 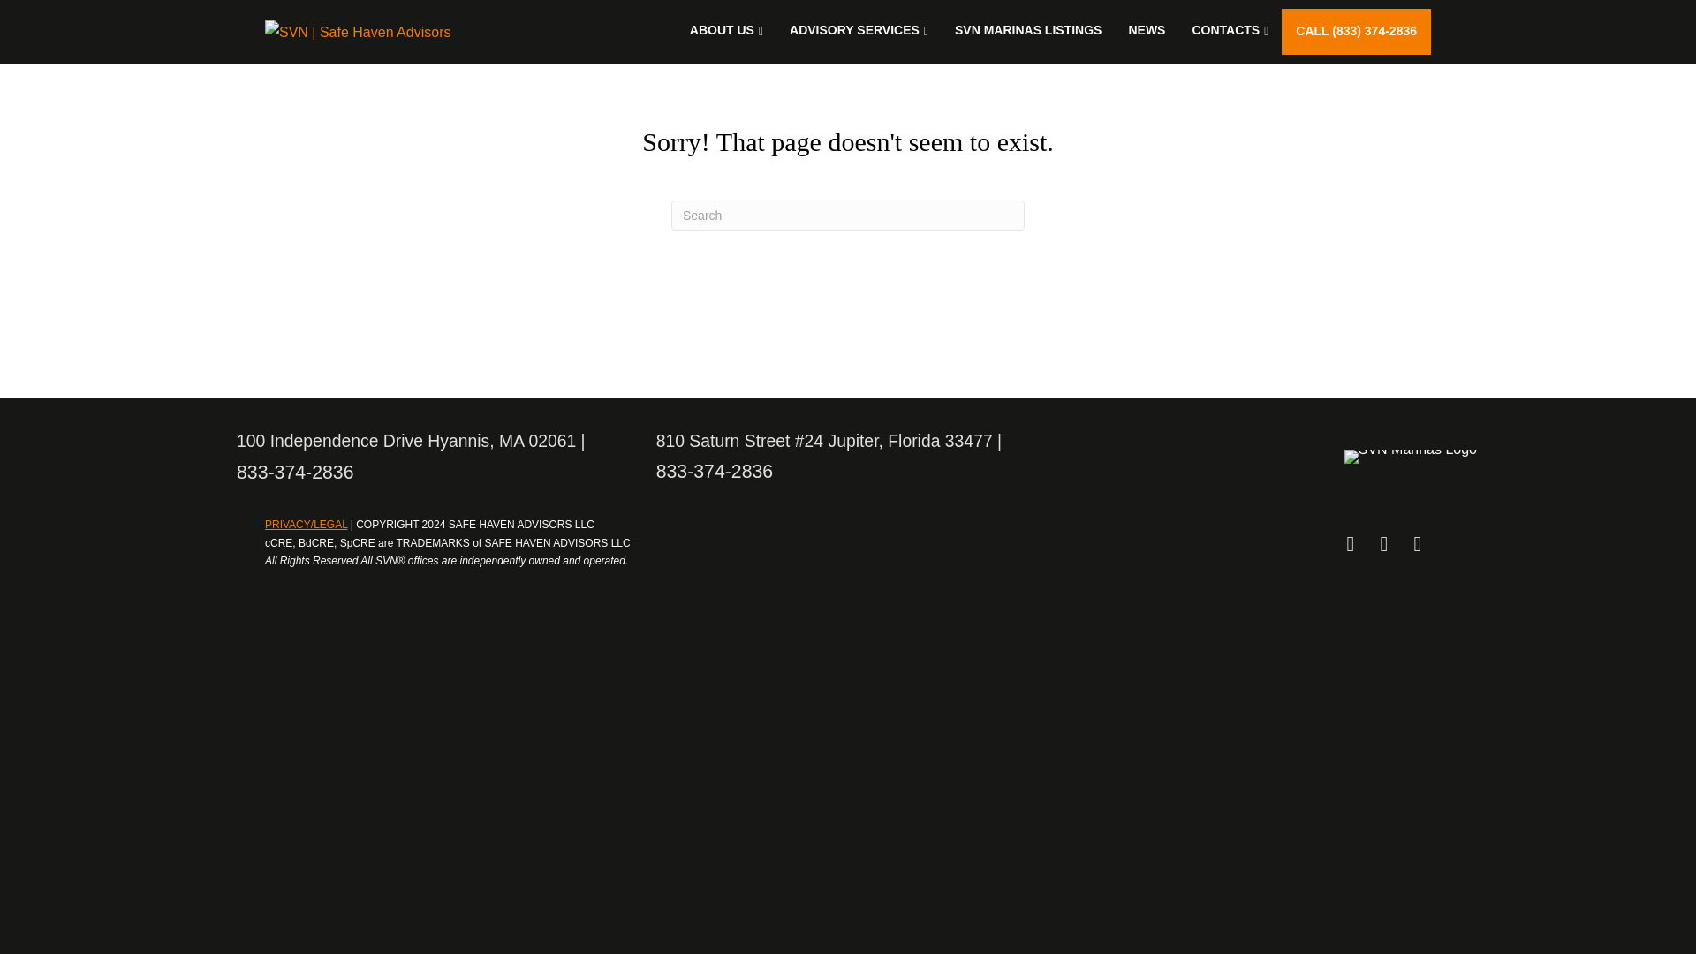 What do you see at coordinates (1417, 543) in the screenshot?
I see `Instagram` at bounding box center [1417, 543].